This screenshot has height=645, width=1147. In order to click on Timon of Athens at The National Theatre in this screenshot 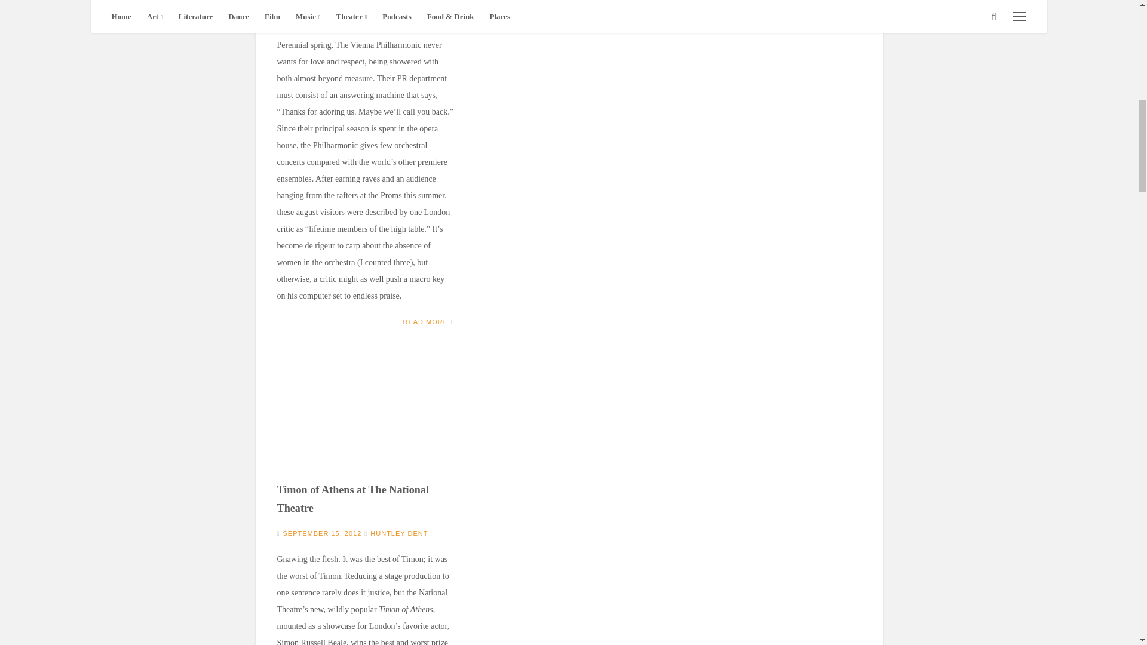, I will do `click(353, 499)`.